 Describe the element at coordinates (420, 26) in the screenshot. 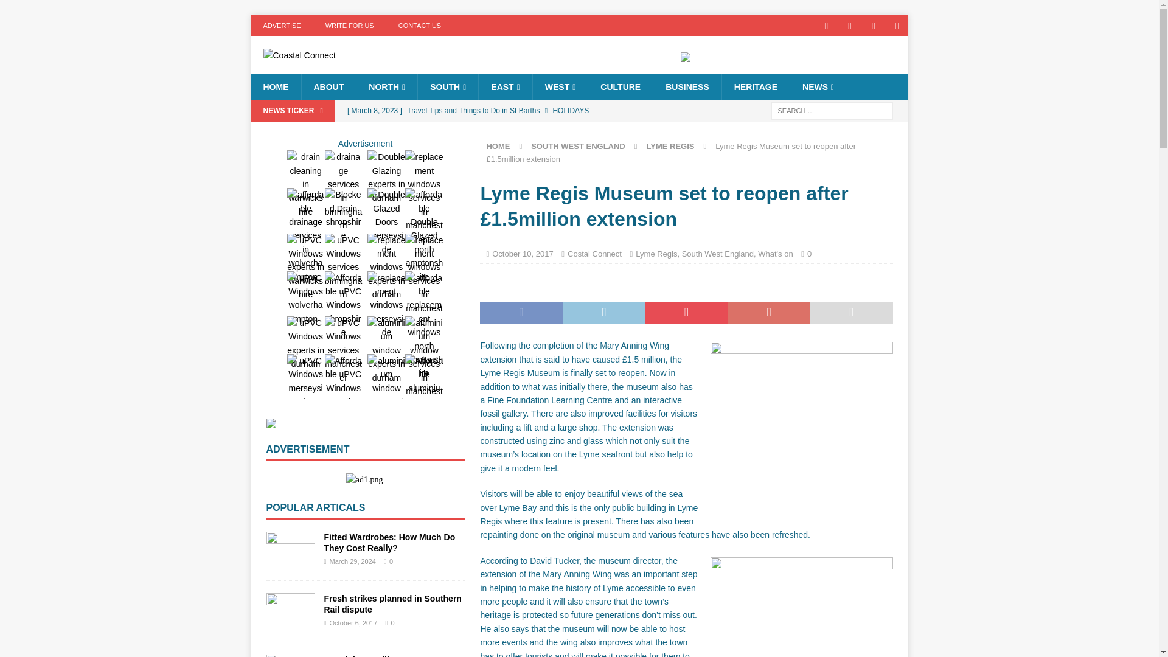

I see `CONTACT US` at that location.